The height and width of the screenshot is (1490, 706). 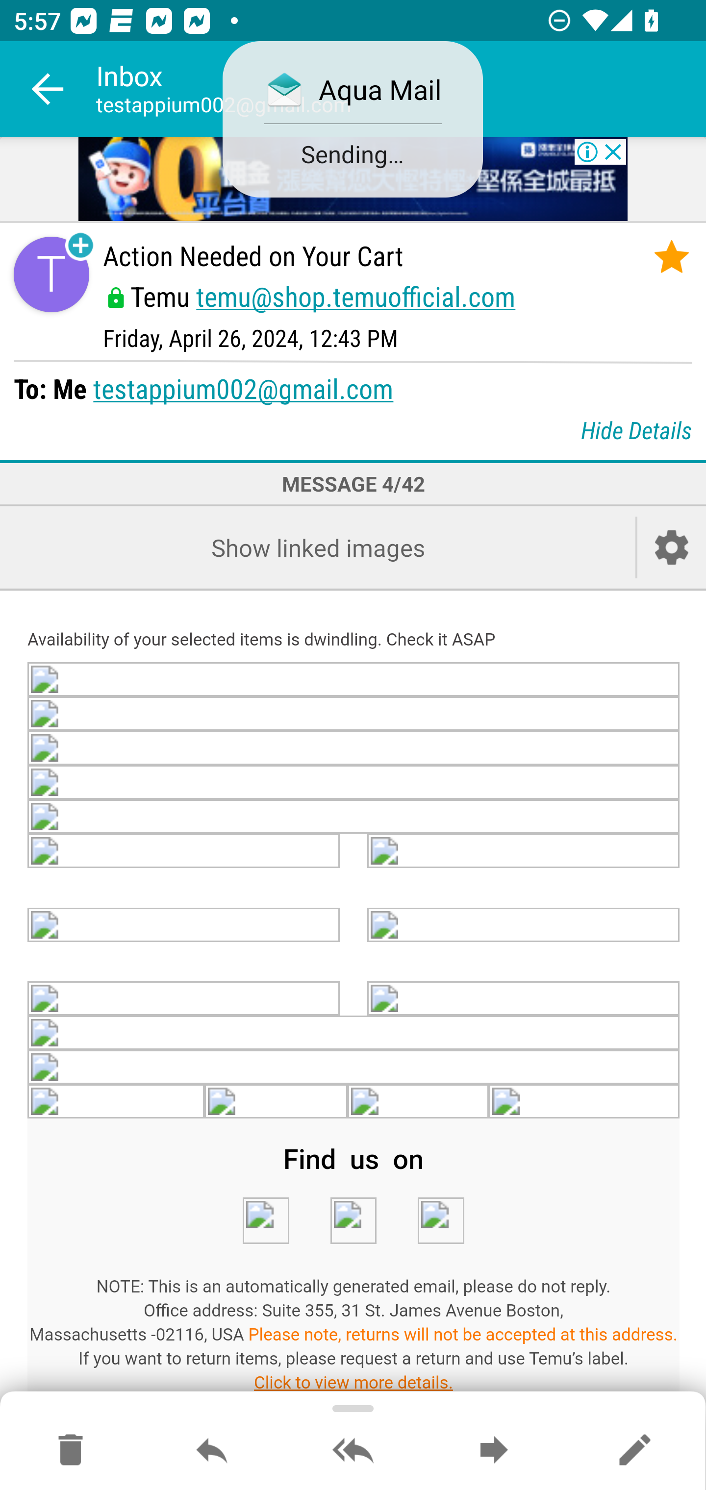 What do you see at coordinates (524, 924) in the screenshot?
I see `data:` at bounding box center [524, 924].